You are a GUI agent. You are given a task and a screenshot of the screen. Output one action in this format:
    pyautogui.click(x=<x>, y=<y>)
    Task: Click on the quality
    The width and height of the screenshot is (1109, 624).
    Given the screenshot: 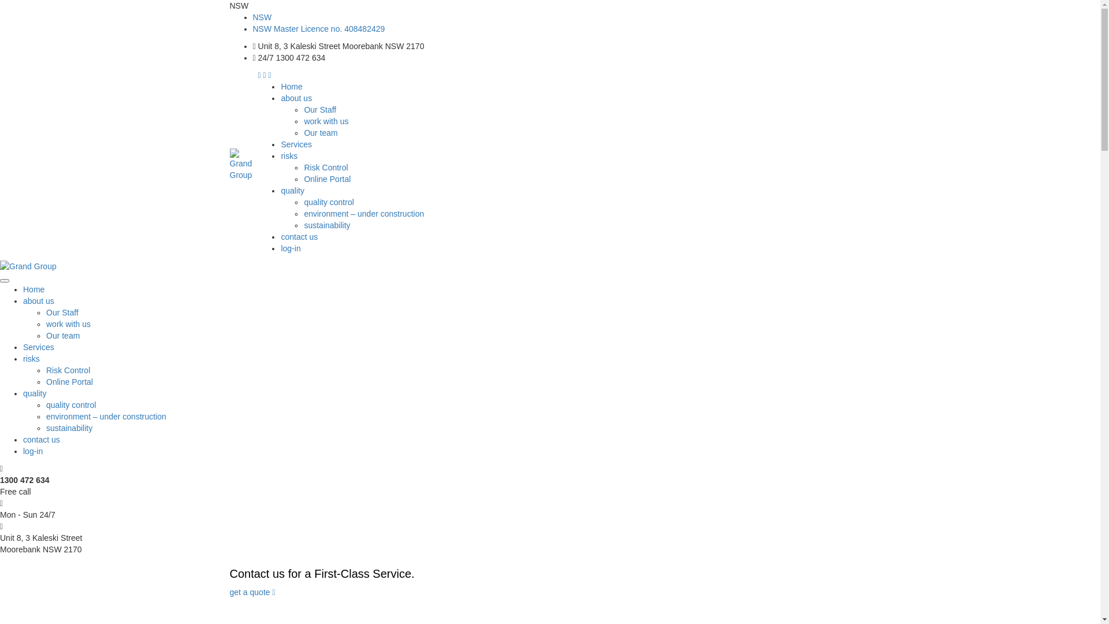 What is the action you would take?
    pyautogui.click(x=292, y=191)
    